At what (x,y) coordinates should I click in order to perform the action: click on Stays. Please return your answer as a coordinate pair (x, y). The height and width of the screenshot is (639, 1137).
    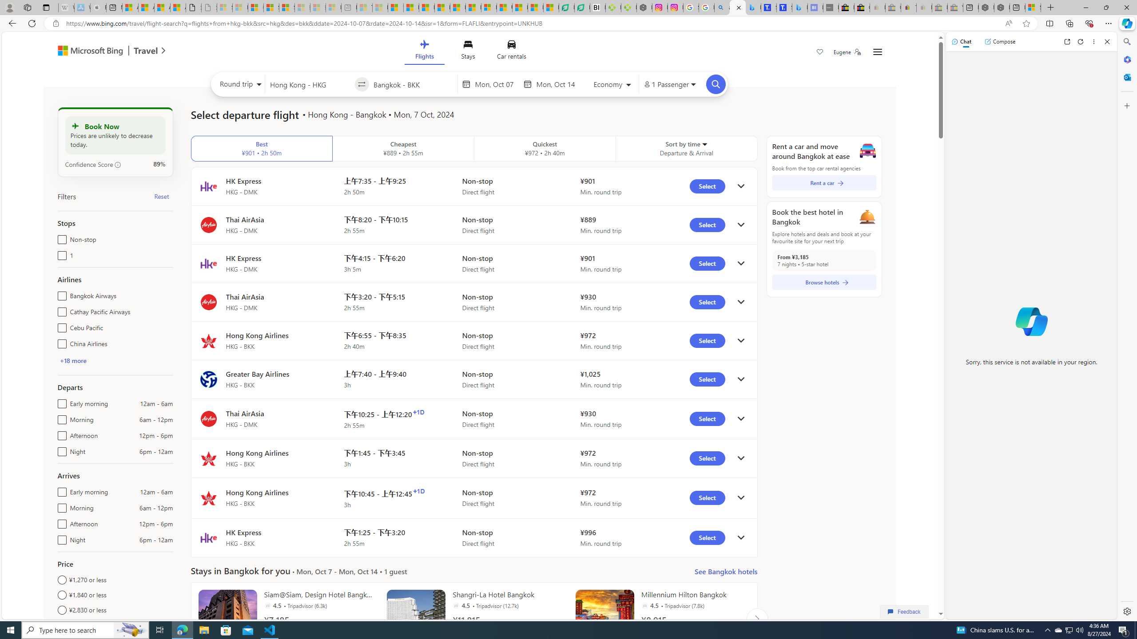
    Looking at the image, I should click on (468, 51).